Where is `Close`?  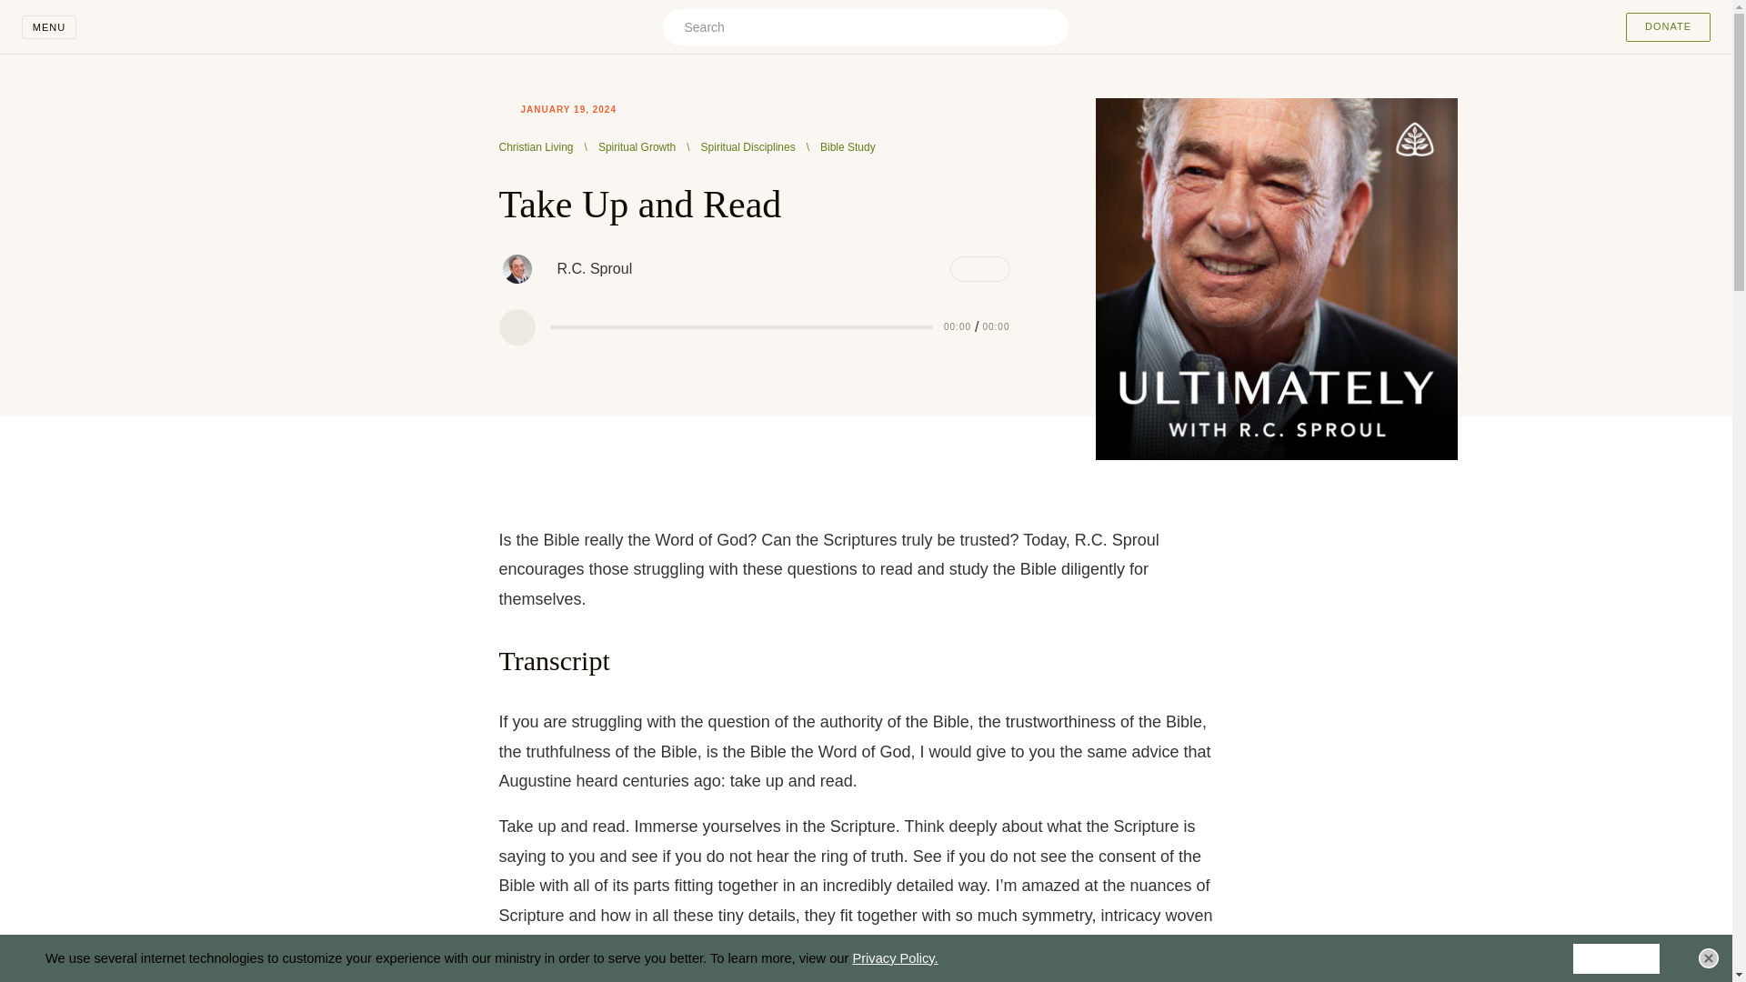 Close is located at coordinates (1708, 958).